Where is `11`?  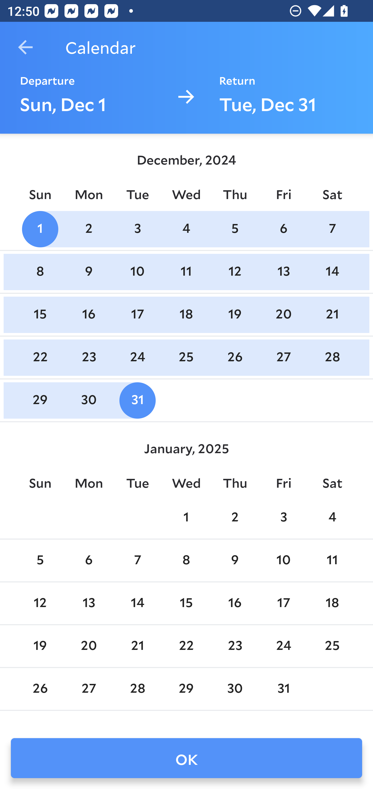 11 is located at coordinates (332, 561).